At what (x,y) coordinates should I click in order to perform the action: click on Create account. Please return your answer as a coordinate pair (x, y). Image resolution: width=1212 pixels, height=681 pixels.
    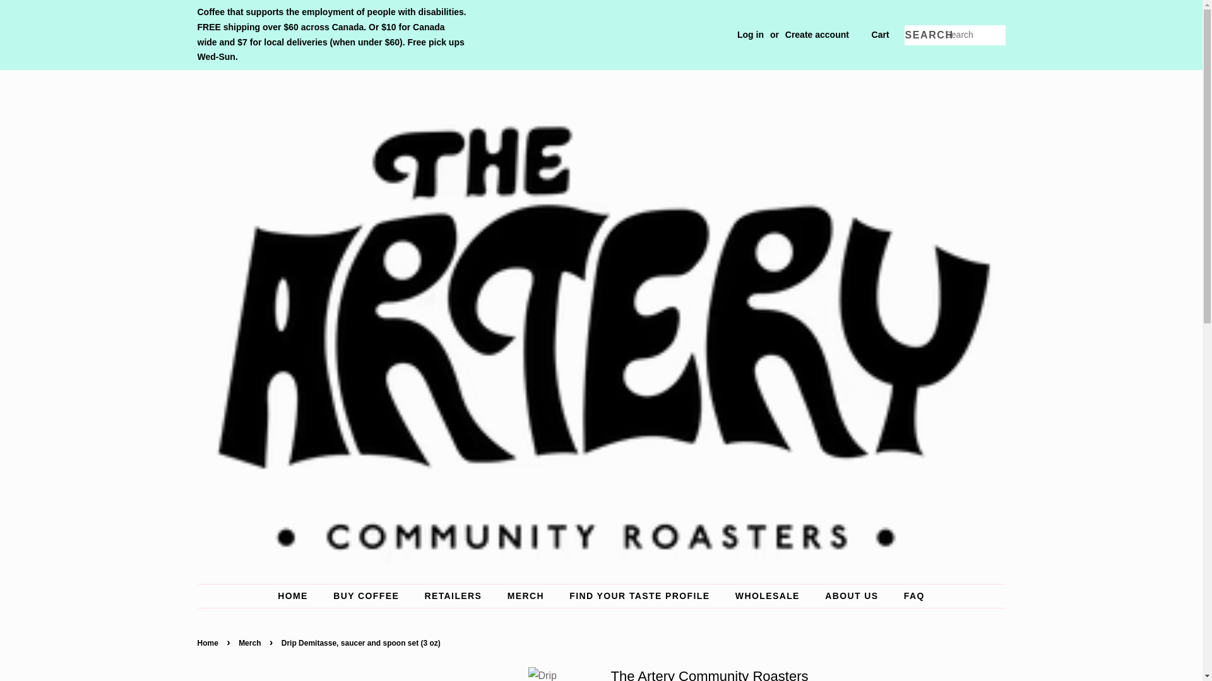
    Looking at the image, I should click on (817, 34).